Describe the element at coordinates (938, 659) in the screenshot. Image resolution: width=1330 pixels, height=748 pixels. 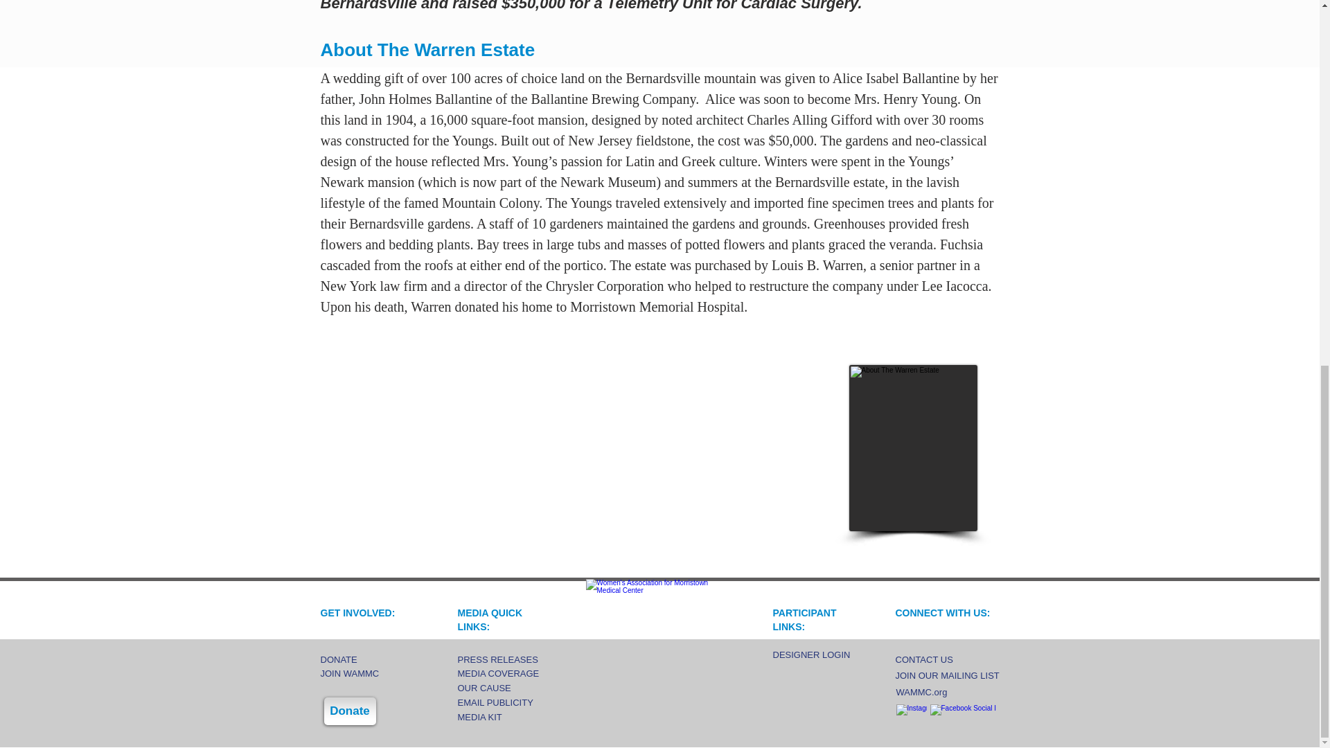
I see `CONTACT US` at that location.